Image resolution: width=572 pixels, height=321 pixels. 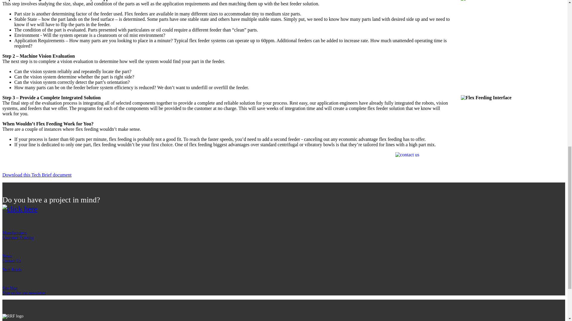 I want to click on Customer Training, so click(x=18, y=237).